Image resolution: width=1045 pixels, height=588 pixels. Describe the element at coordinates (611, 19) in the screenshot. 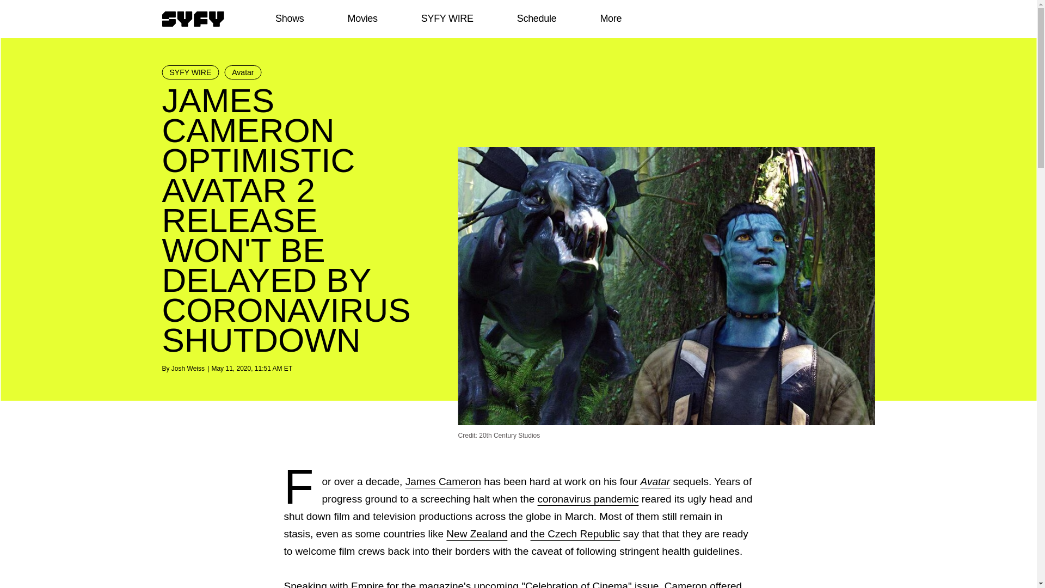

I see `More` at that location.